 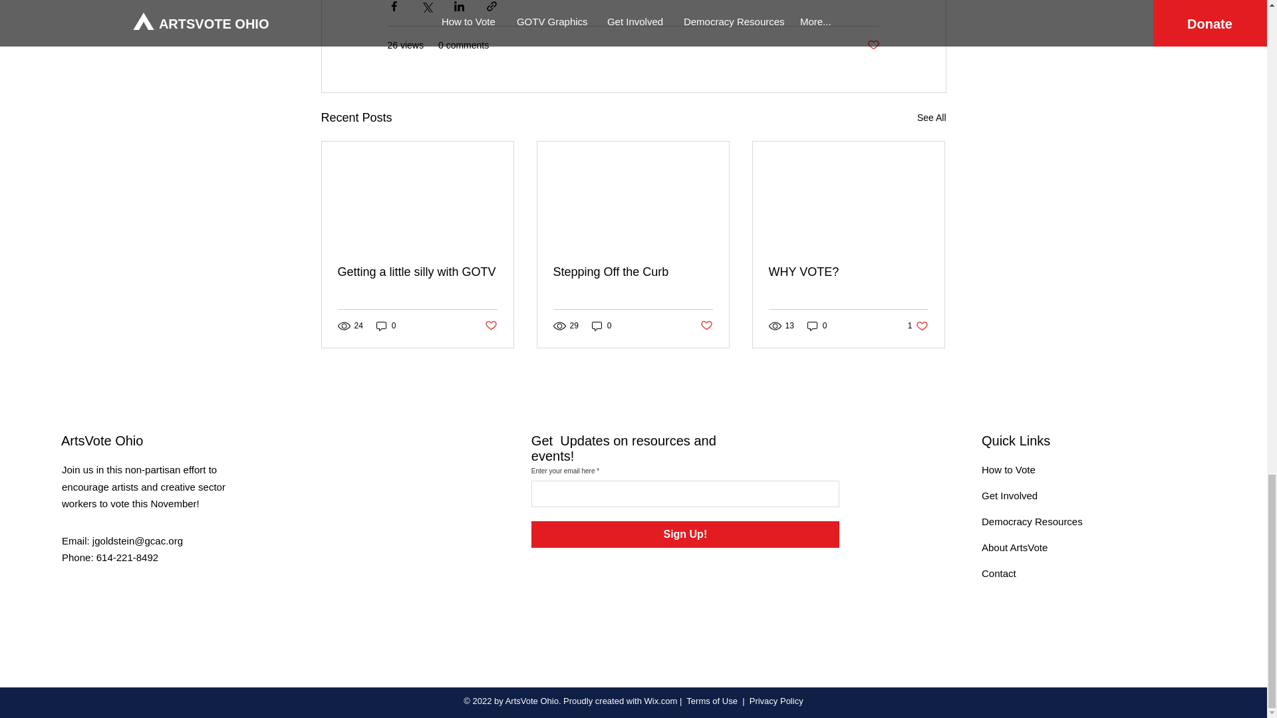 What do you see at coordinates (706, 326) in the screenshot?
I see `Post not marked as liked` at bounding box center [706, 326].